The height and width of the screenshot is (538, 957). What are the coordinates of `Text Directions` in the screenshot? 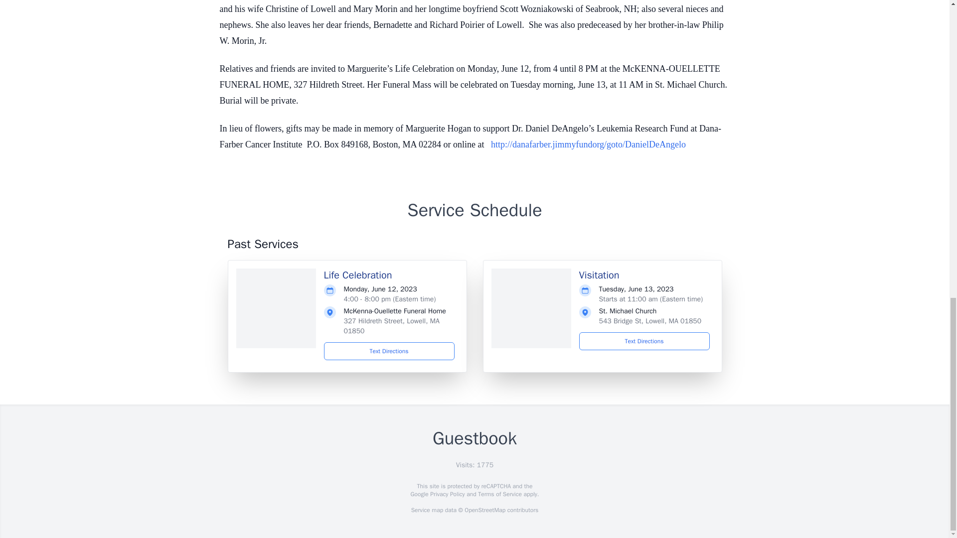 It's located at (389, 351).